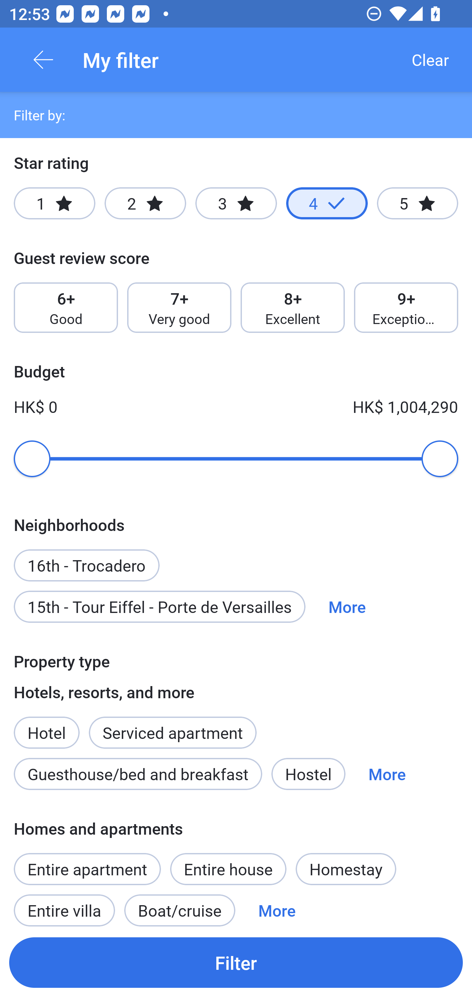  What do you see at coordinates (87, 558) in the screenshot?
I see `16th - Trocadero` at bounding box center [87, 558].